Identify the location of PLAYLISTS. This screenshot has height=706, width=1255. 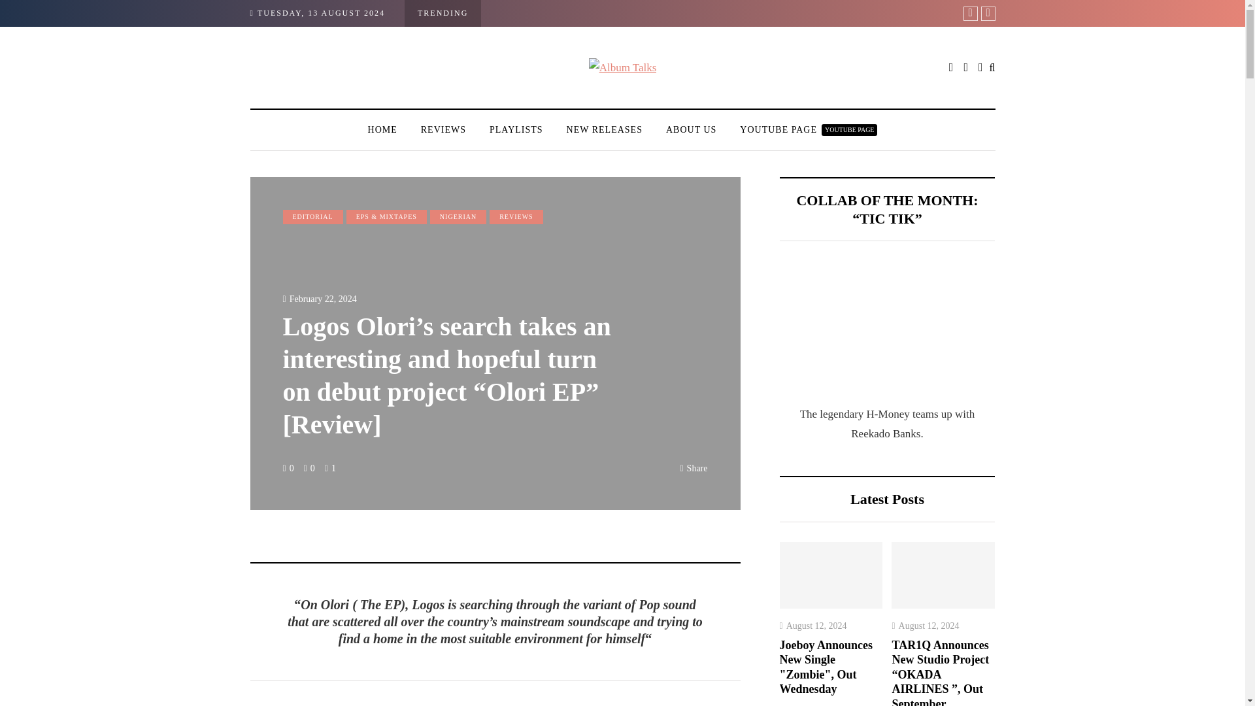
(516, 129).